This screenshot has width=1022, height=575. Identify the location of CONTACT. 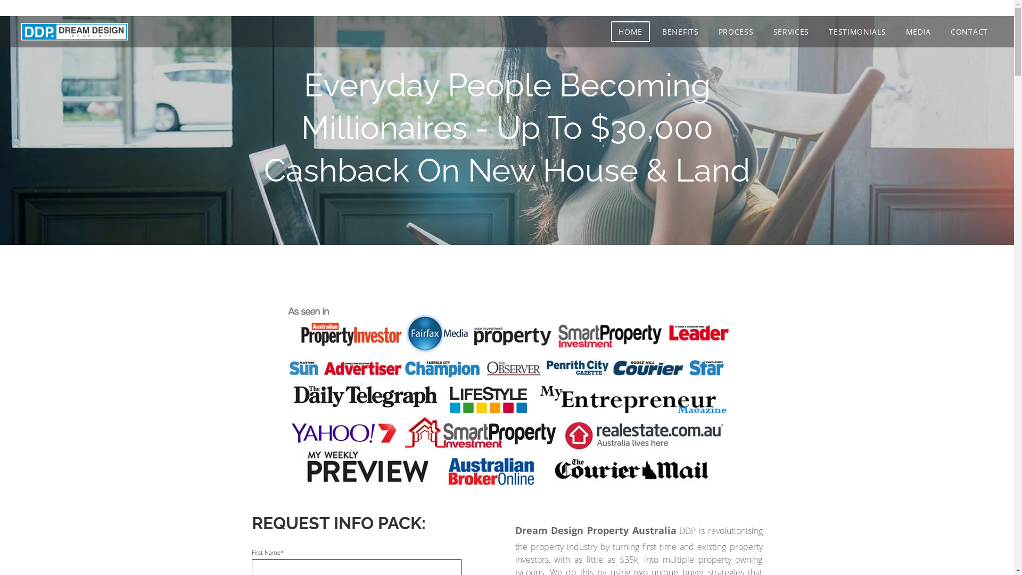
(969, 32).